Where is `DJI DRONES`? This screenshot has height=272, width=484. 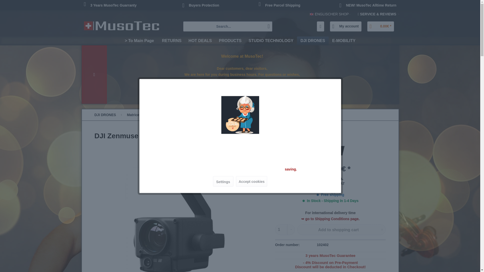 DJI DRONES is located at coordinates (313, 41).